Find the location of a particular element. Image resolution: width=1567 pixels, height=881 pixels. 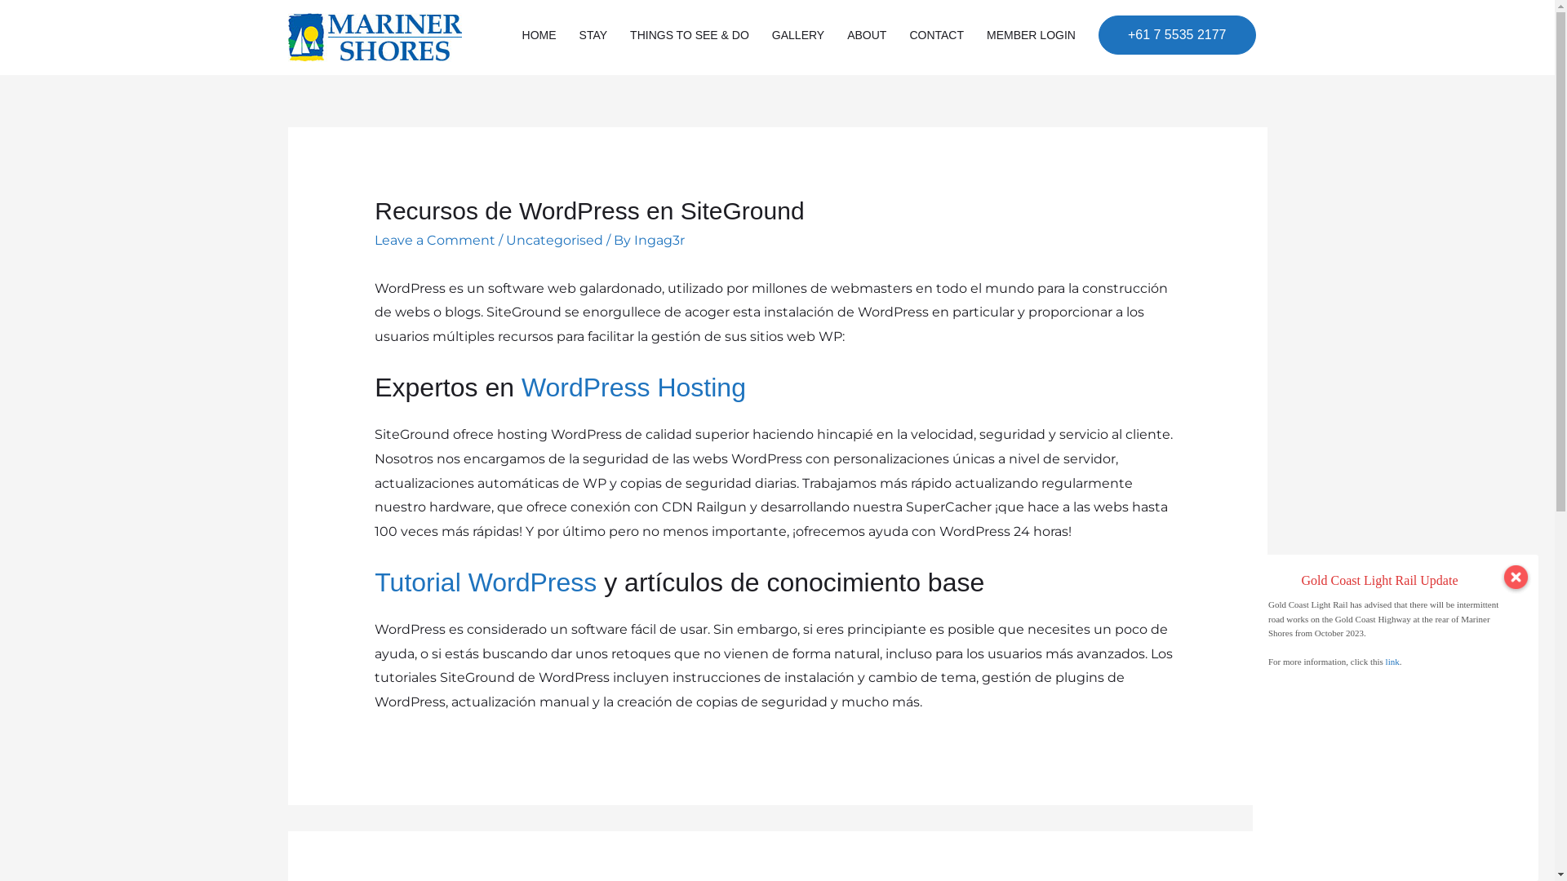

HOME is located at coordinates (539, 34).